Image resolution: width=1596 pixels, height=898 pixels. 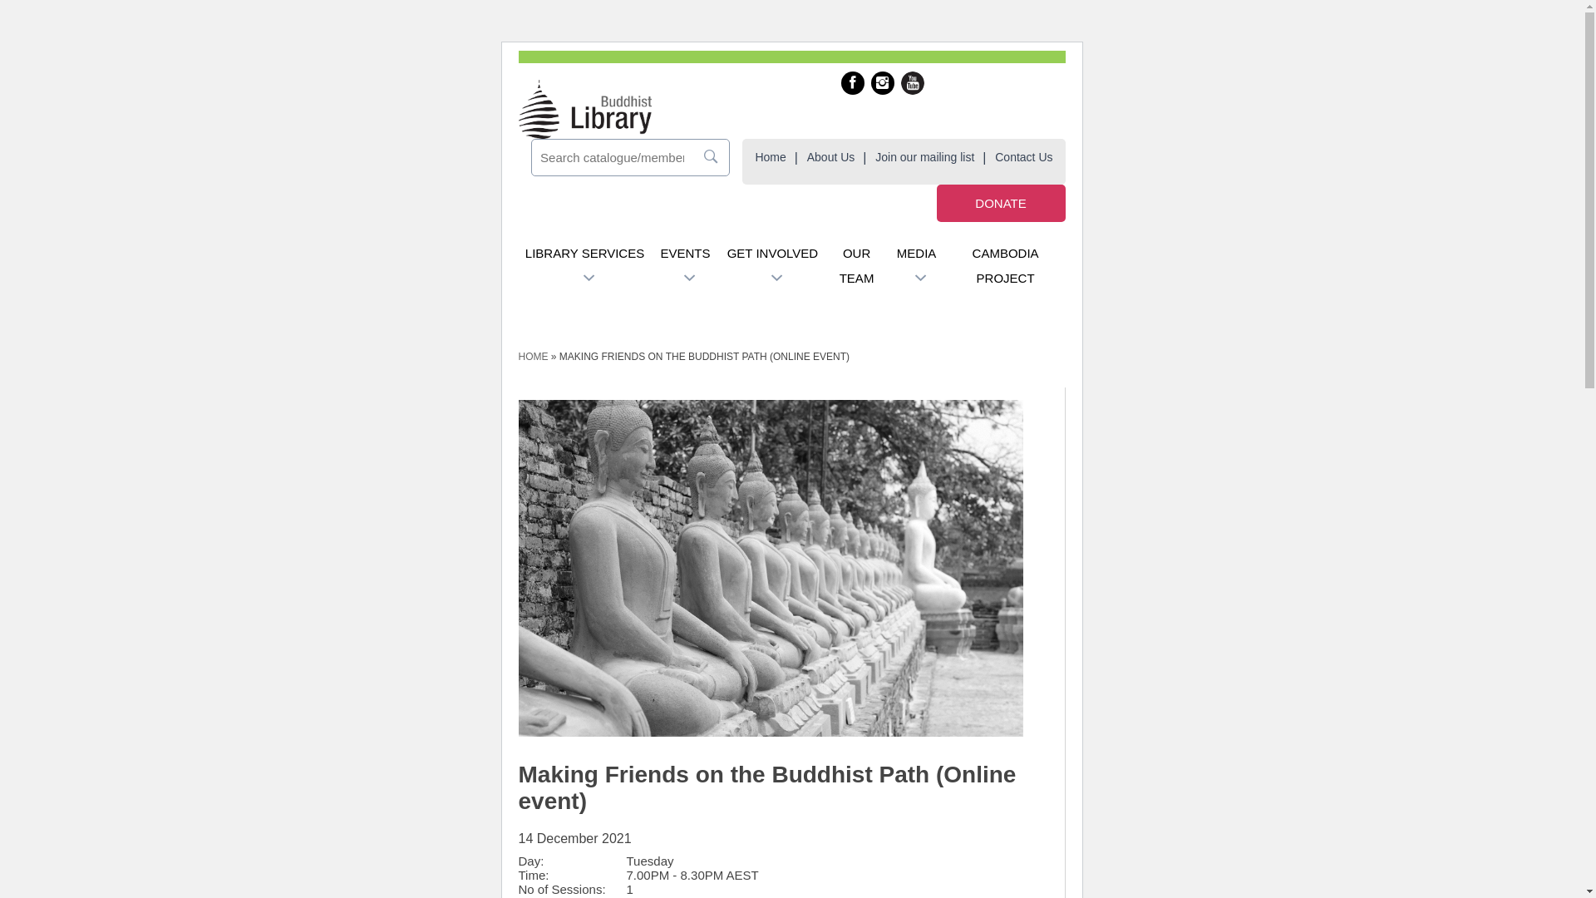 What do you see at coordinates (585, 110) in the screenshot?
I see `Buddhist Library and Meditation Centre` at bounding box center [585, 110].